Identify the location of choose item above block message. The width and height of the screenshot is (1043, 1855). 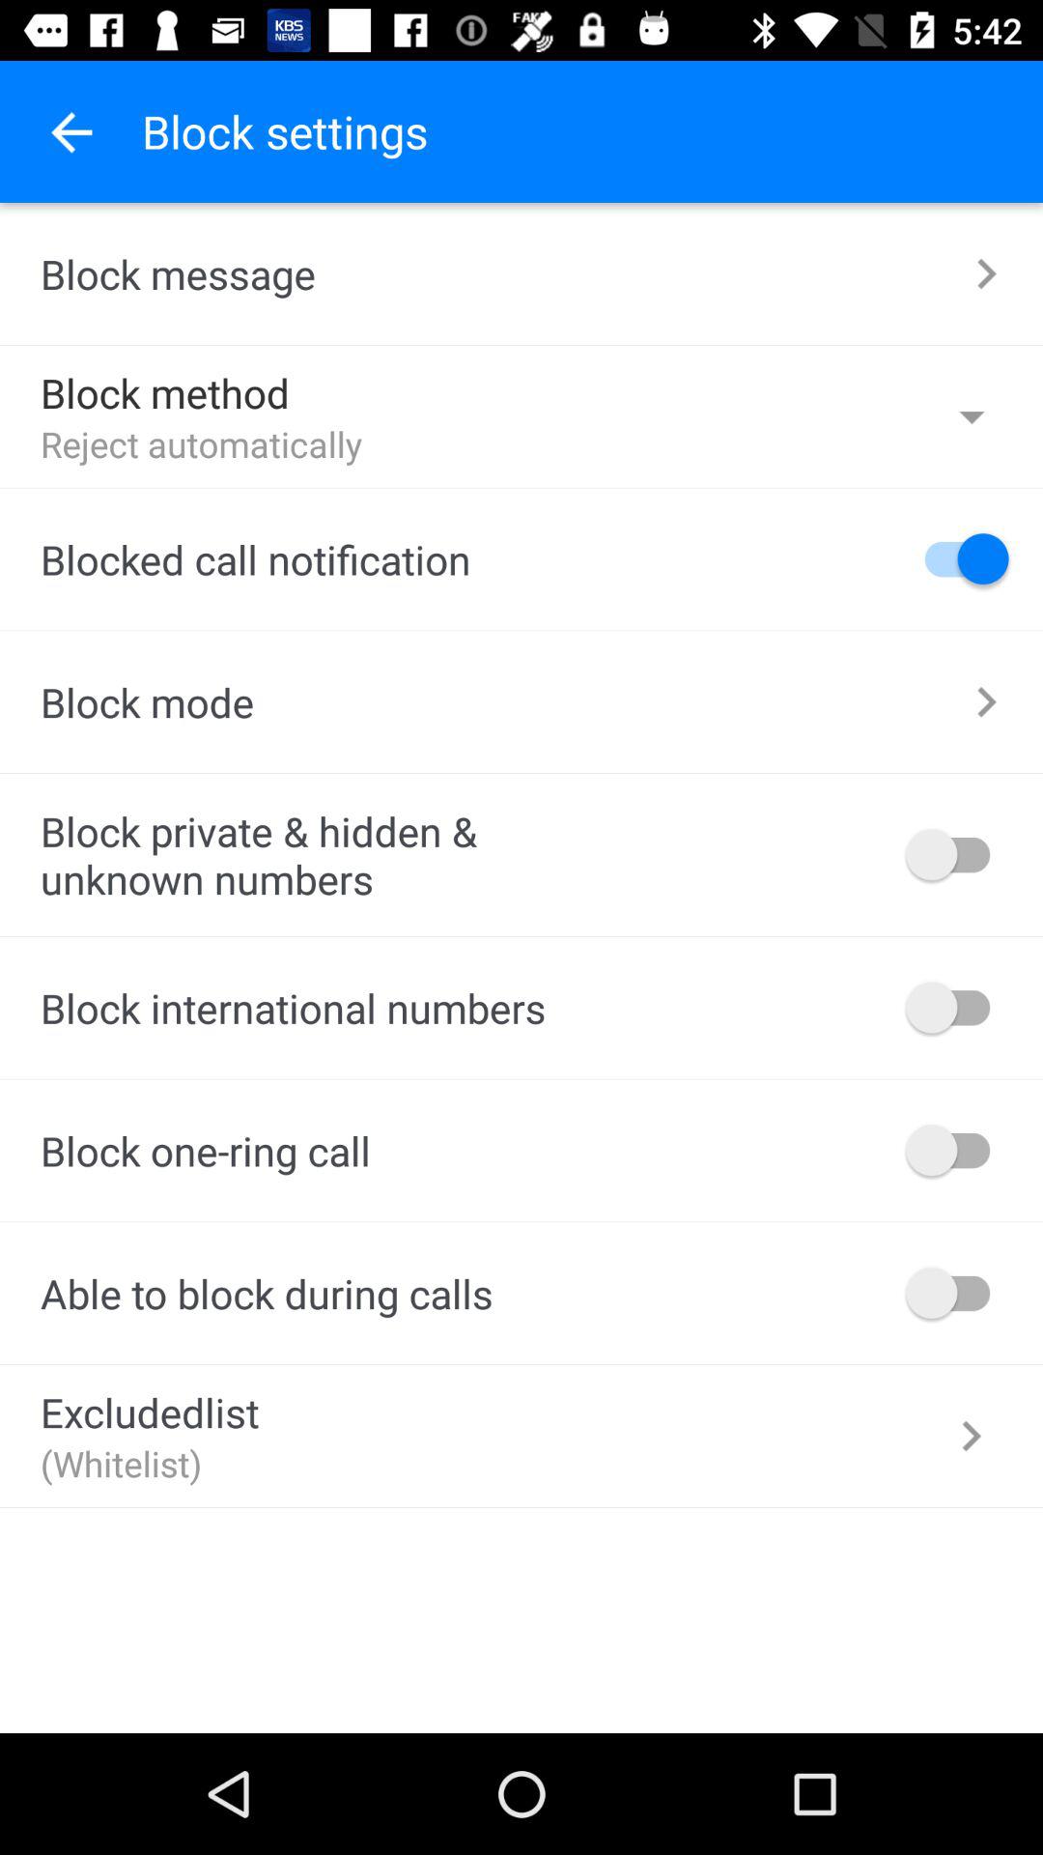
(70, 131).